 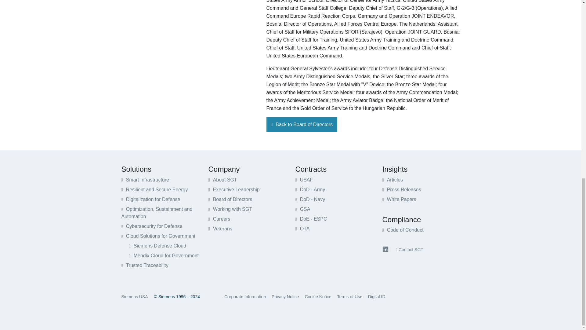 I want to click on Optimization, Sustainment and Automation, so click(x=157, y=213).